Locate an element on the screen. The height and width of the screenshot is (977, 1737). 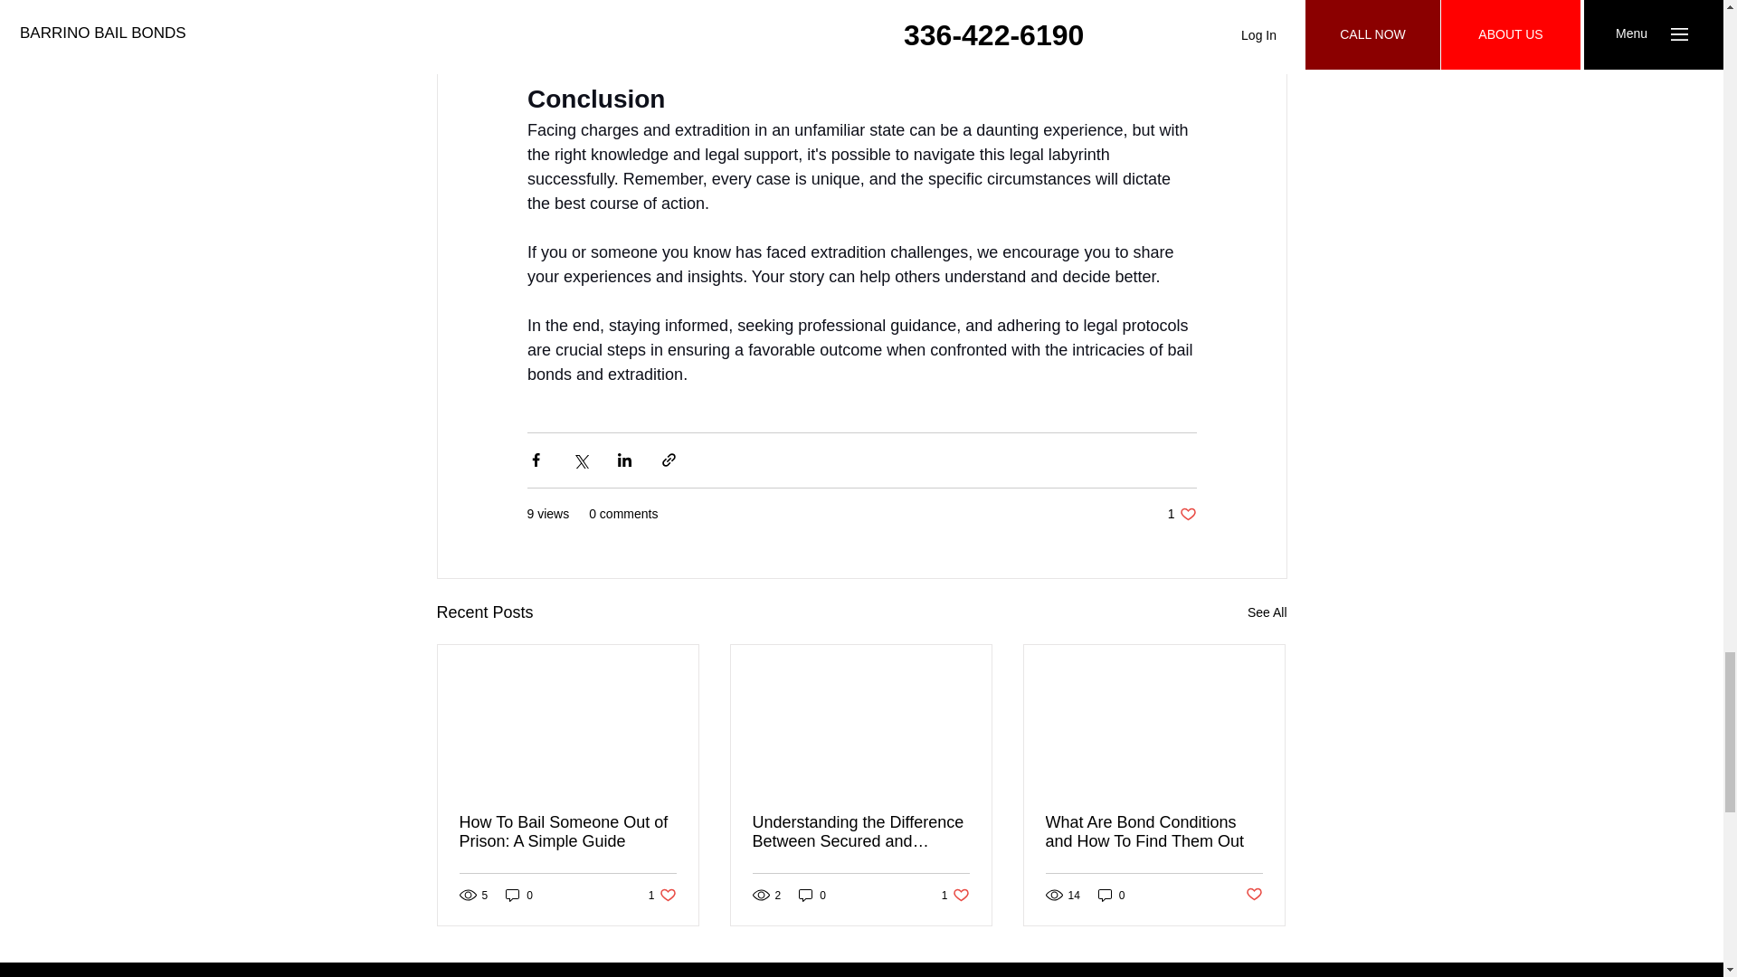
0 is located at coordinates (1267, 612).